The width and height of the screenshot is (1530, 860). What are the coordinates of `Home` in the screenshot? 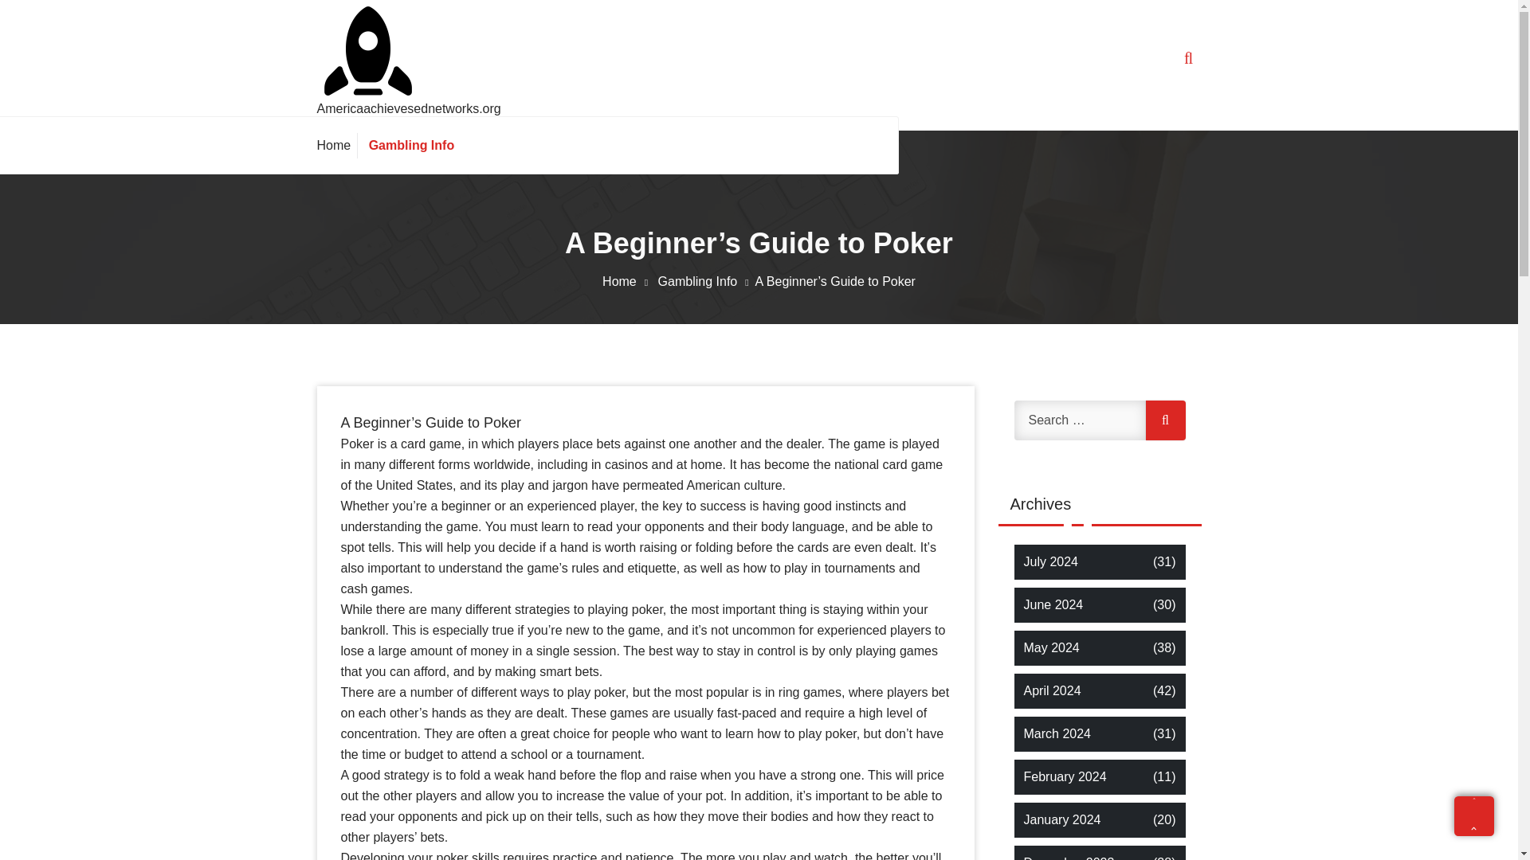 It's located at (337, 145).